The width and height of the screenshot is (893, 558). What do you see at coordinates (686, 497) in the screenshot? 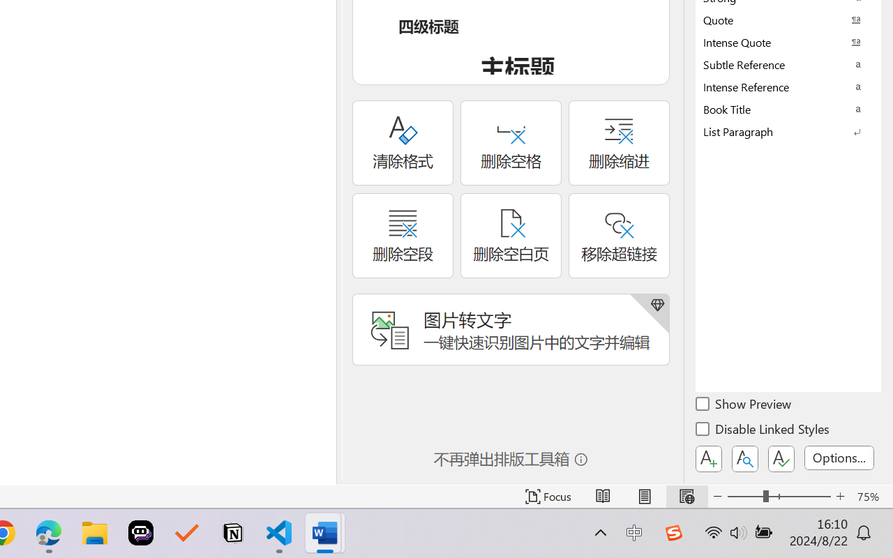
I see `Web Layout` at bounding box center [686, 497].